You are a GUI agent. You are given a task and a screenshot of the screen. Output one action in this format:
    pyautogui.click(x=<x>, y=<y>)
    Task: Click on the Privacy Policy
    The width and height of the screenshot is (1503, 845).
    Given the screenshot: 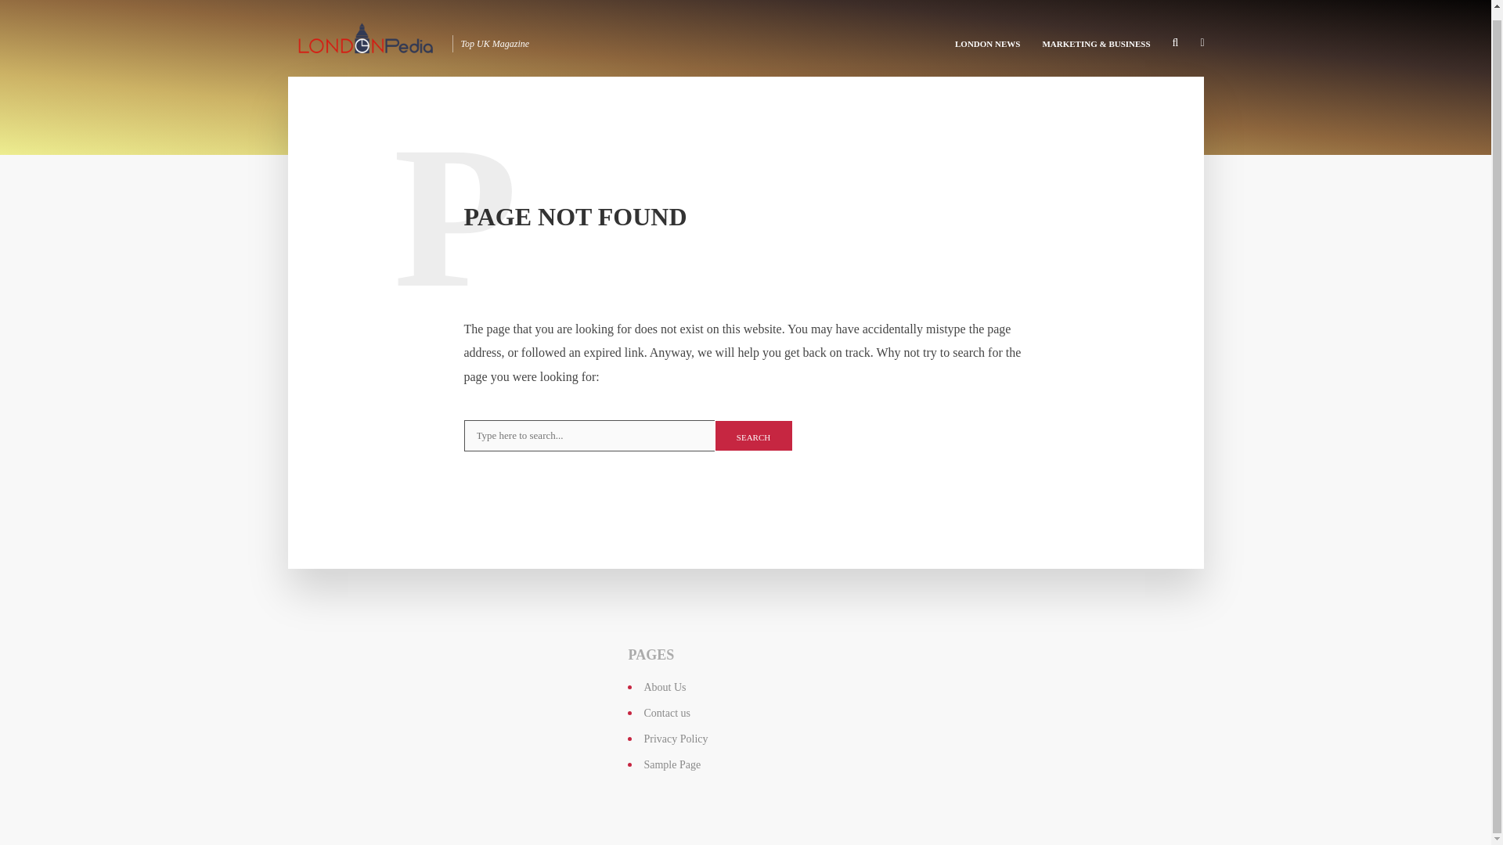 What is the action you would take?
    pyautogui.click(x=675, y=739)
    